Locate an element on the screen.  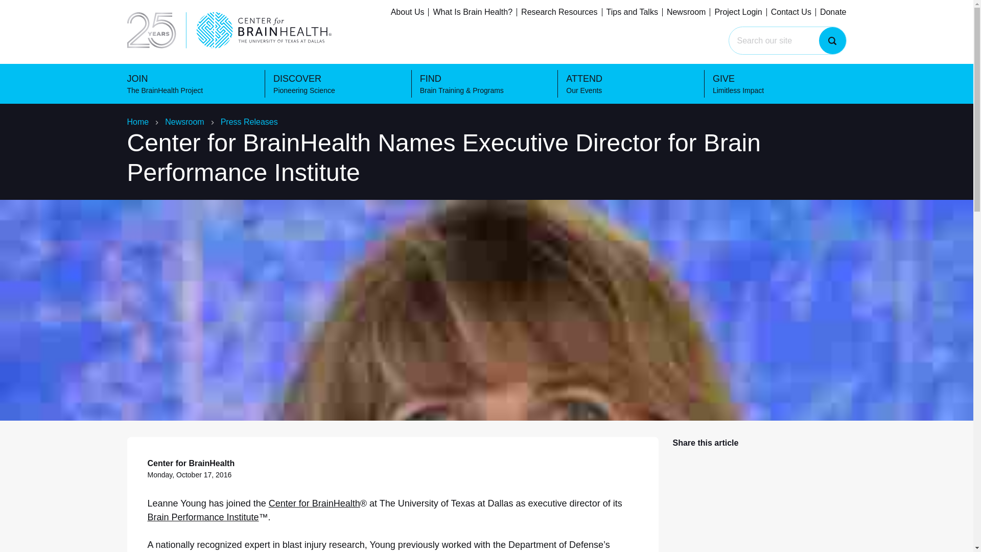
Press Releases is located at coordinates (249, 122).